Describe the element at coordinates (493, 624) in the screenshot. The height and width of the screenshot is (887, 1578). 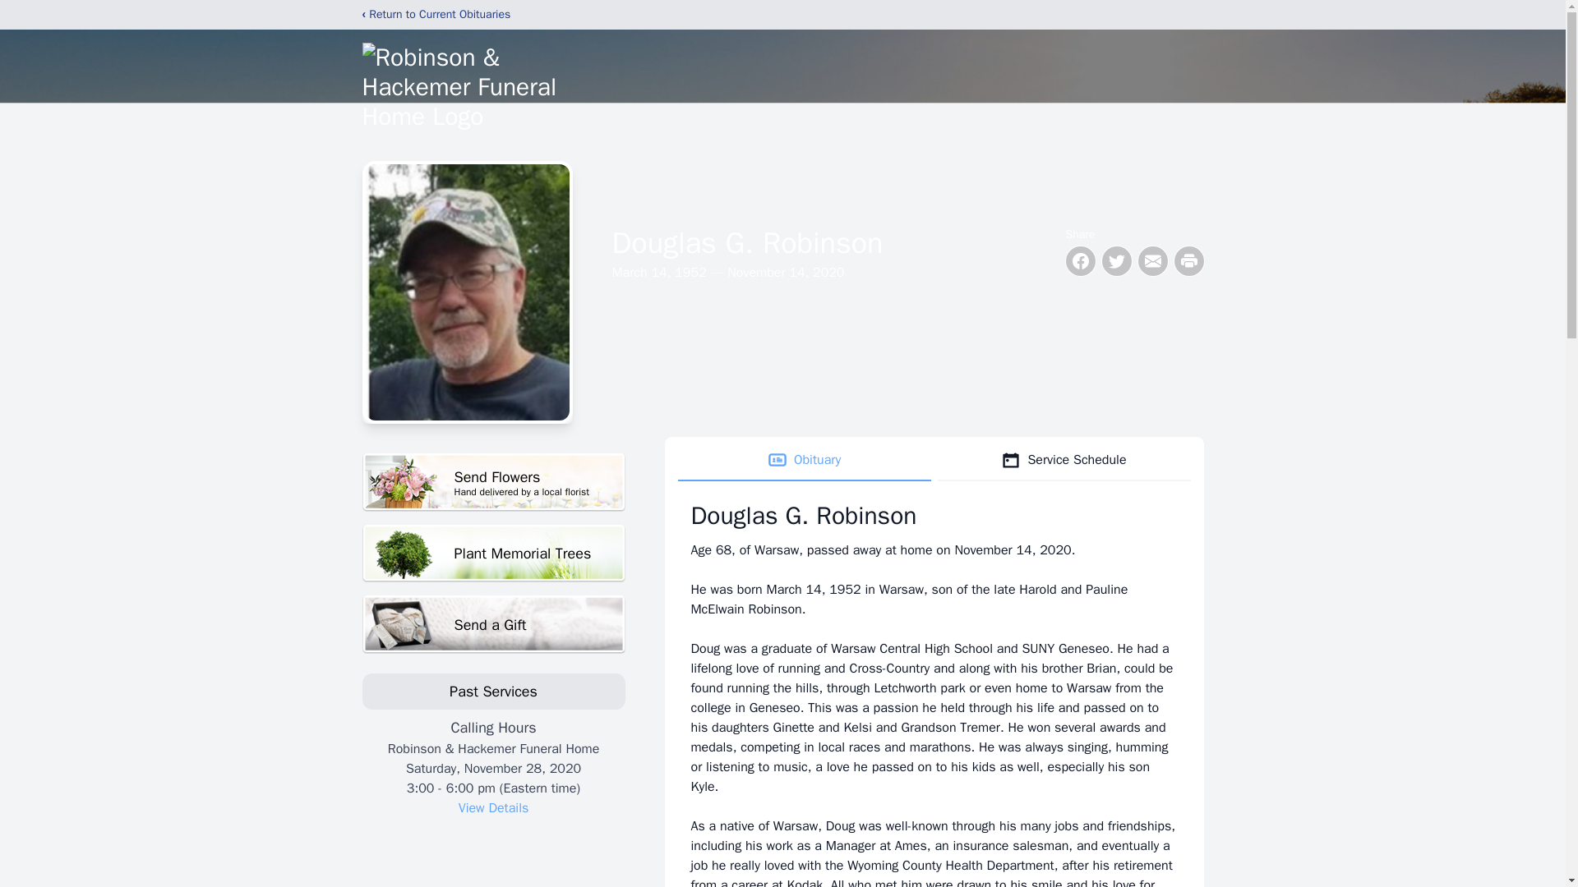
I see `Plant Memorial Trees` at that location.